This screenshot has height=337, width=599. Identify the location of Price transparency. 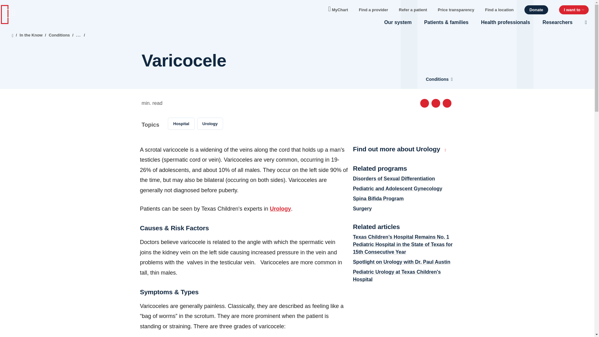
(456, 9).